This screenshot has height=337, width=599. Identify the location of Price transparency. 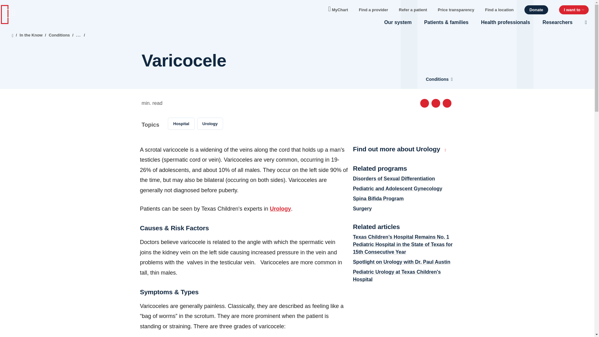
(456, 9).